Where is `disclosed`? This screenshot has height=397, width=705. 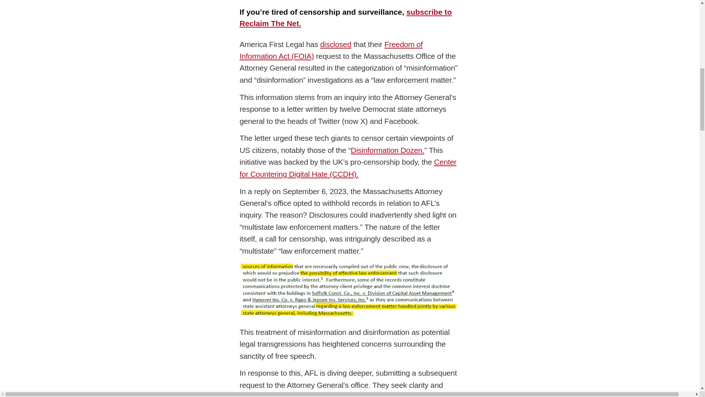 disclosed is located at coordinates (336, 44).